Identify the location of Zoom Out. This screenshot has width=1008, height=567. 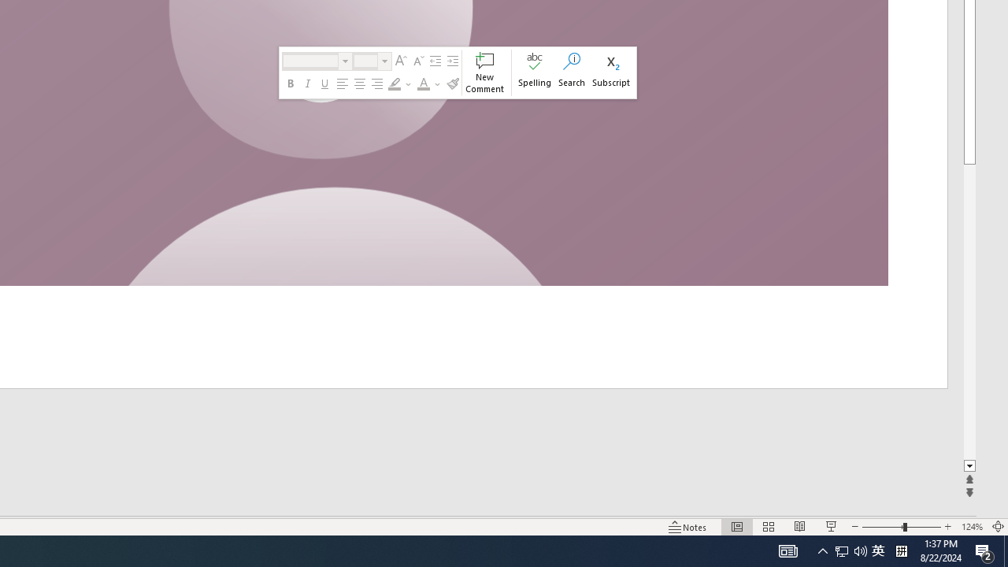
(882, 526).